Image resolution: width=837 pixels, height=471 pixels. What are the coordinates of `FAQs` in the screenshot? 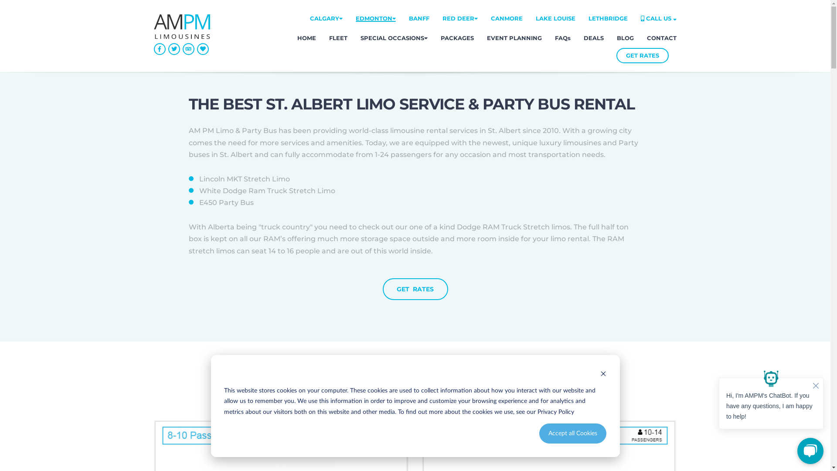 It's located at (563, 38).